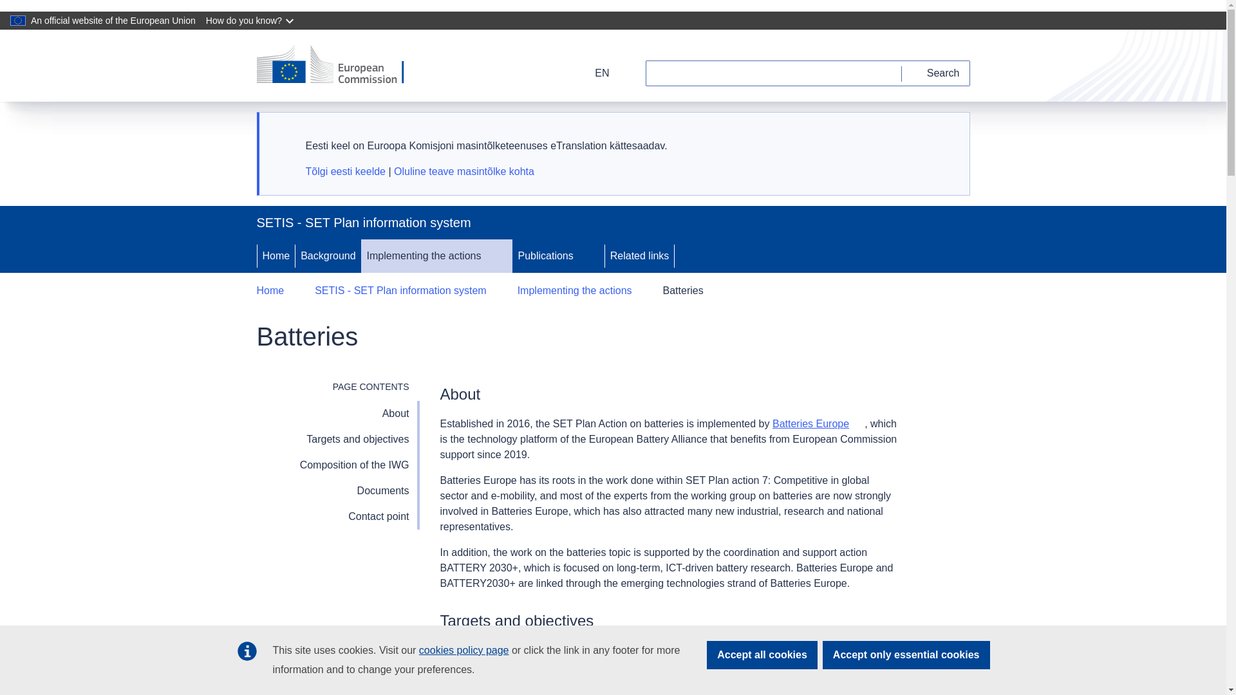 The height and width of the screenshot is (695, 1236). I want to click on cookies policy page, so click(464, 650).